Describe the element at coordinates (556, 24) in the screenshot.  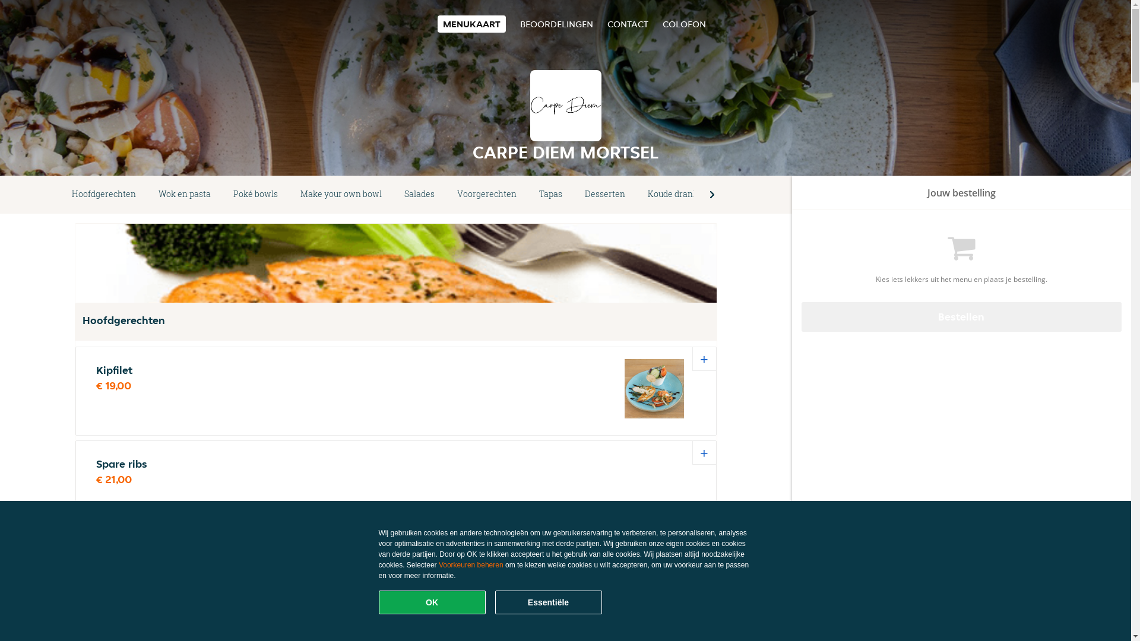
I see `BEOORDELINGEN` at that location.